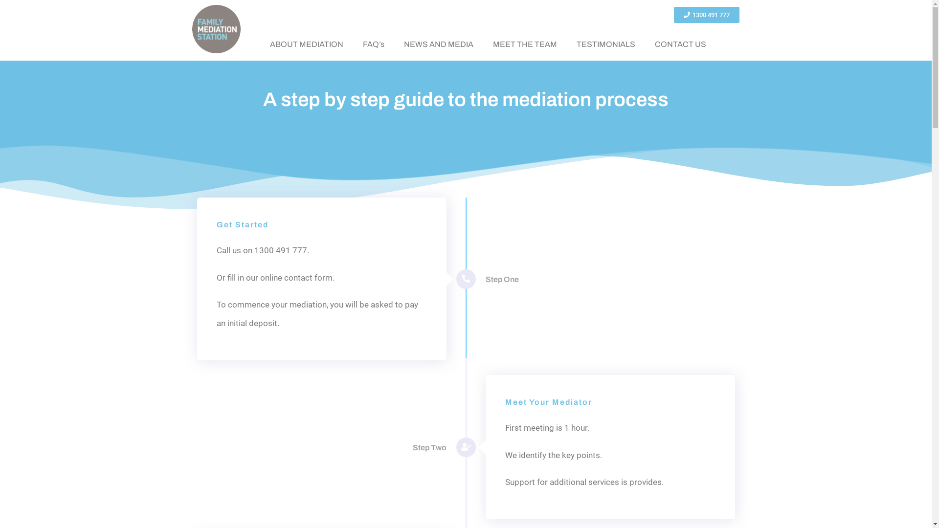 The width and height of the screenshot is (939, 528). What do you see at coordinates (307, 44) in the screenshot?
I see `ABOUT MEDIATION` at bounding box center [307, 44].